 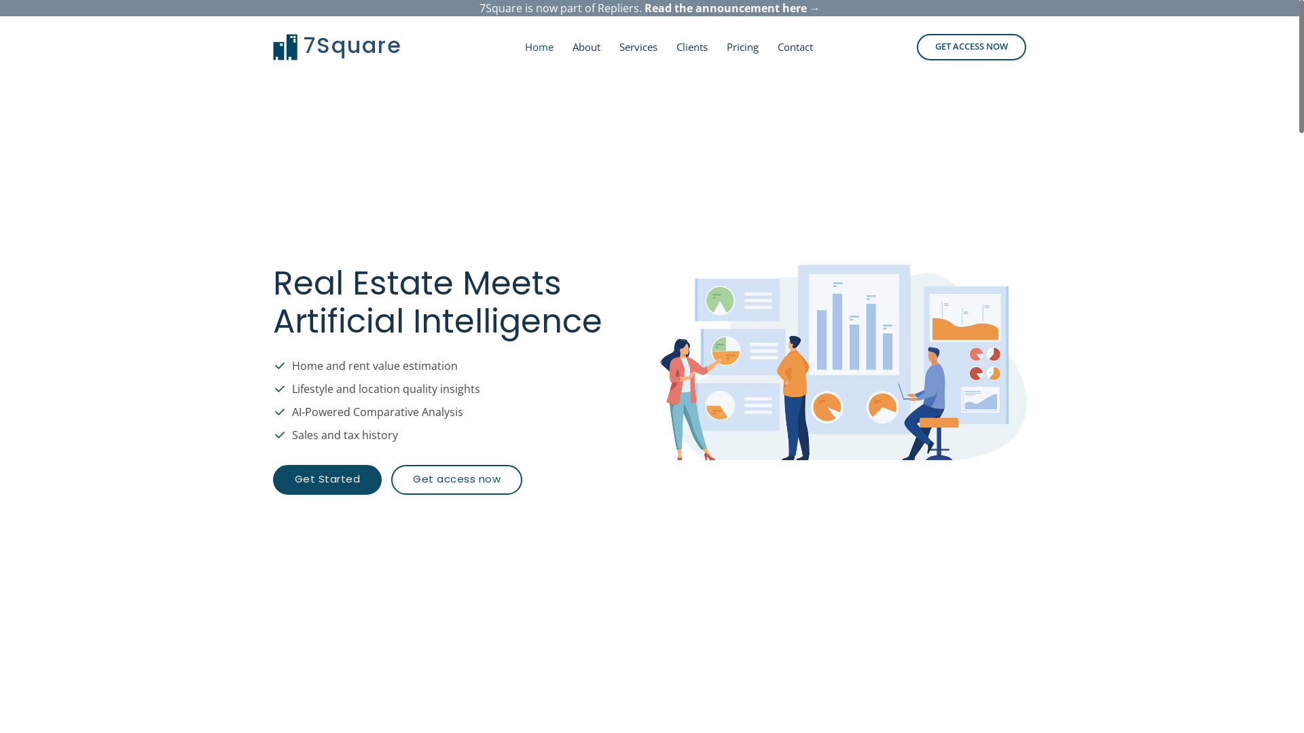 What do you see at coordinates (692, 48) in the screenshot?
I see `Clients` at bounding box center [692, 48].